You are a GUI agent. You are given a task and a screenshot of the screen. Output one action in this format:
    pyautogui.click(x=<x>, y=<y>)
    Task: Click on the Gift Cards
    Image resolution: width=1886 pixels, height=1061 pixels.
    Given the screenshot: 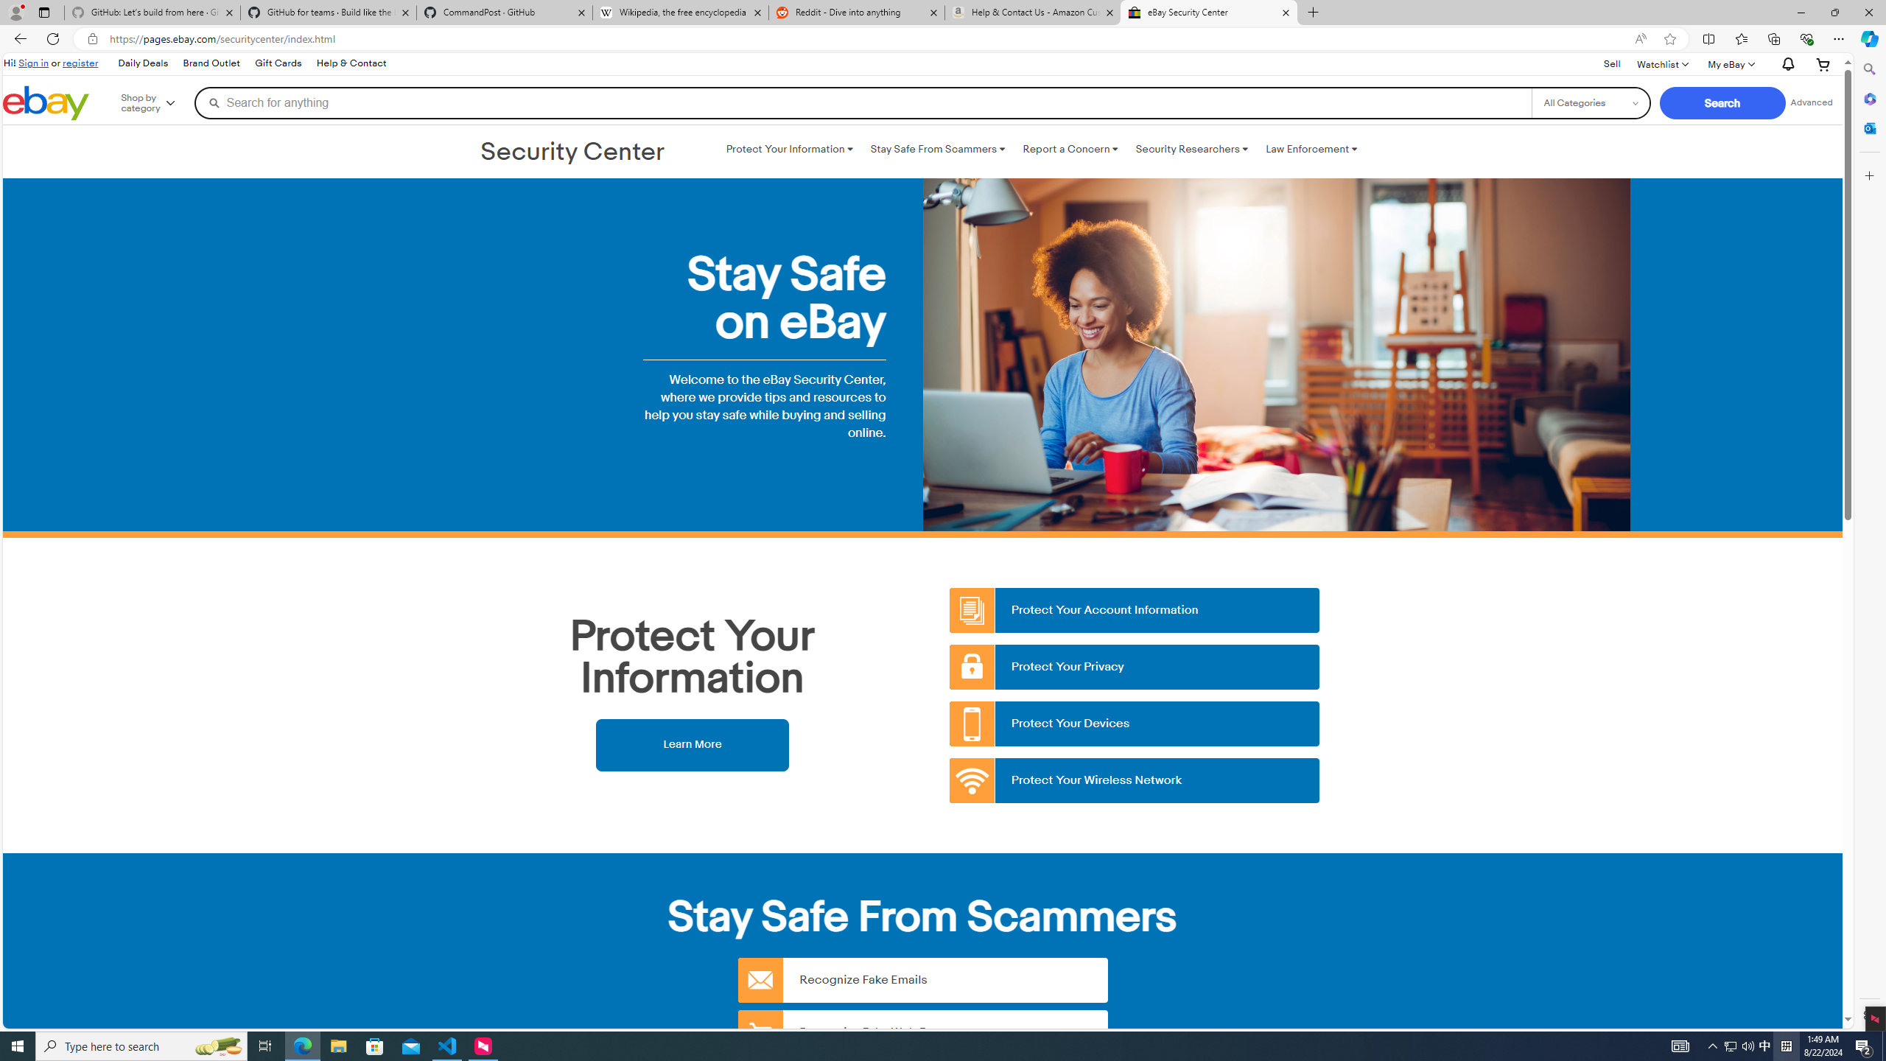 What is the action you would take?
    pyautogui.click(x=278, y=63)
    